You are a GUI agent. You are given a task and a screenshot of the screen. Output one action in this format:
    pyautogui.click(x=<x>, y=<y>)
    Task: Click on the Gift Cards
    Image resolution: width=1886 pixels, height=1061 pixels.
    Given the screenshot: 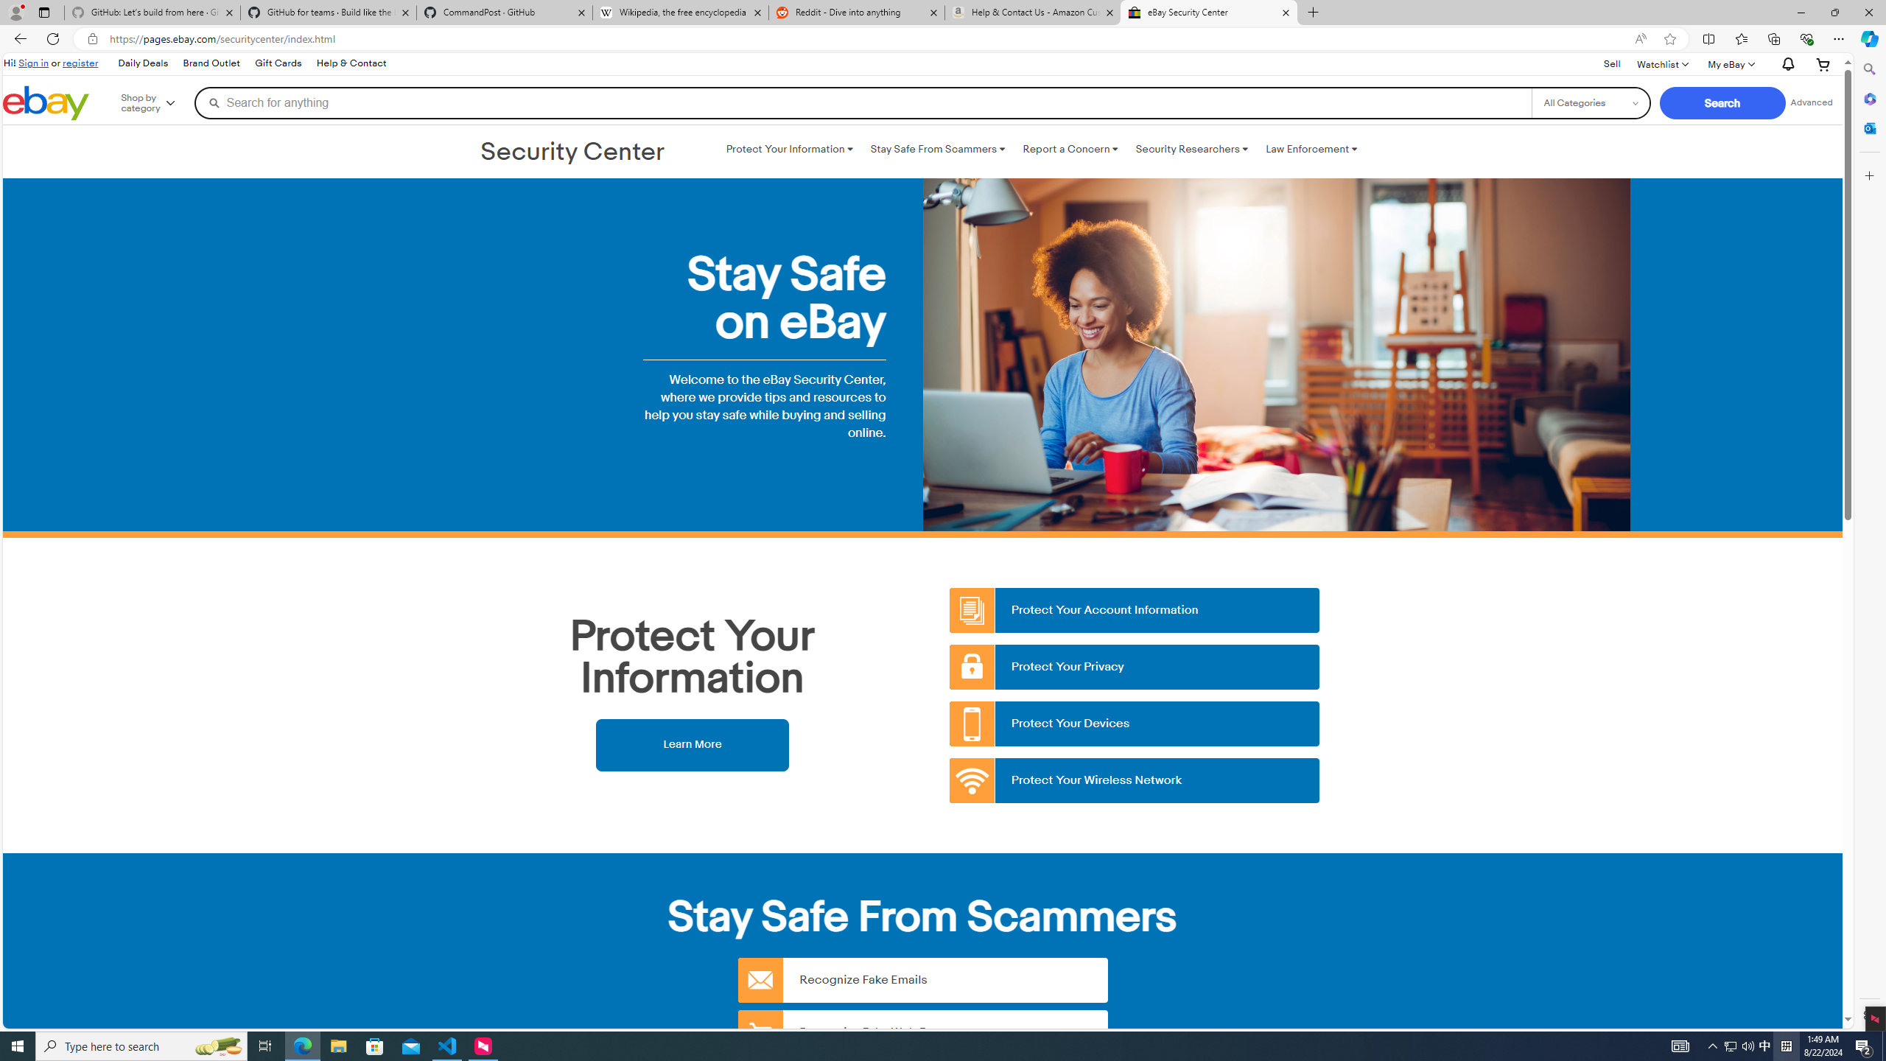 What is the action you would take?
    pyautogui.click(x=278, y=63)
    